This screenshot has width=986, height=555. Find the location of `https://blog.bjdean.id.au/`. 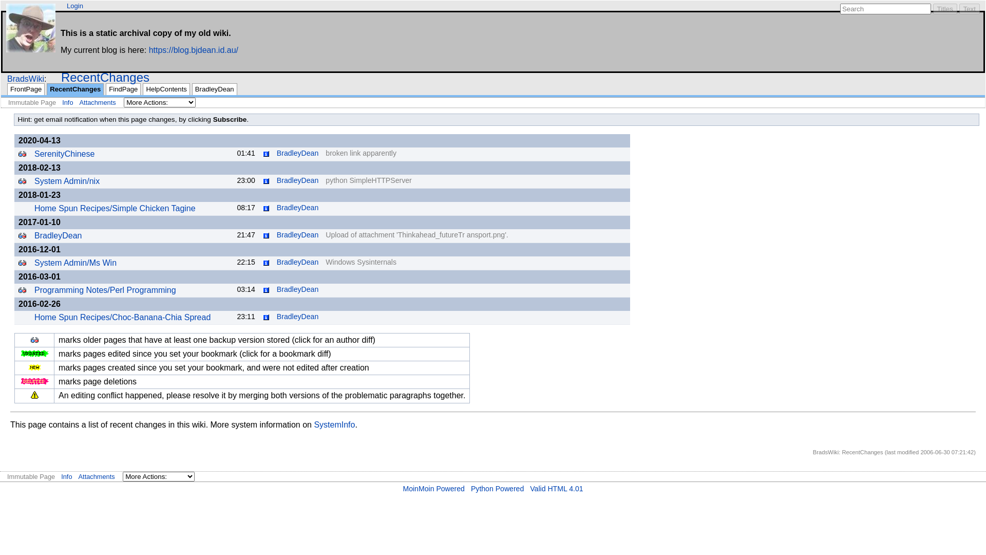

https://blog.bjdean.id.au/ is located at coordinates (194, 50).